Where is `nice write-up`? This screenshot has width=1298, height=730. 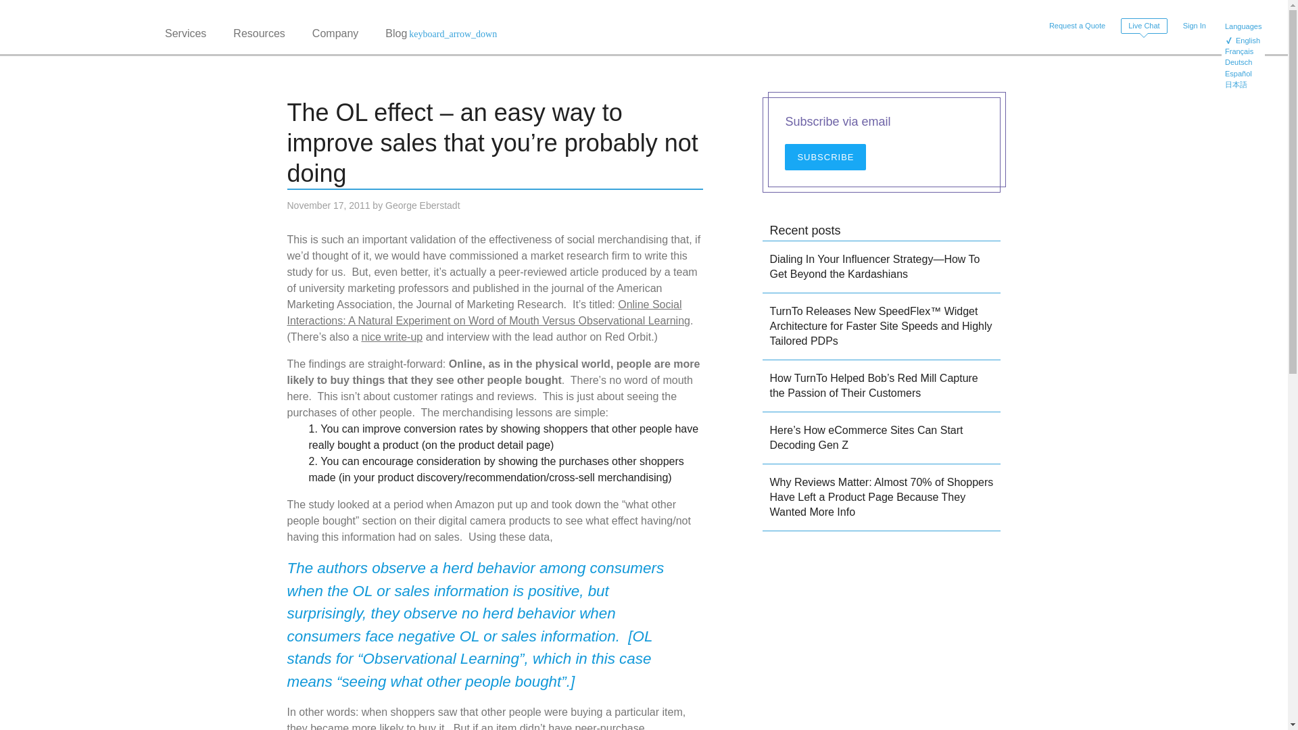 nice write-up is located at coordinates (391, 337).